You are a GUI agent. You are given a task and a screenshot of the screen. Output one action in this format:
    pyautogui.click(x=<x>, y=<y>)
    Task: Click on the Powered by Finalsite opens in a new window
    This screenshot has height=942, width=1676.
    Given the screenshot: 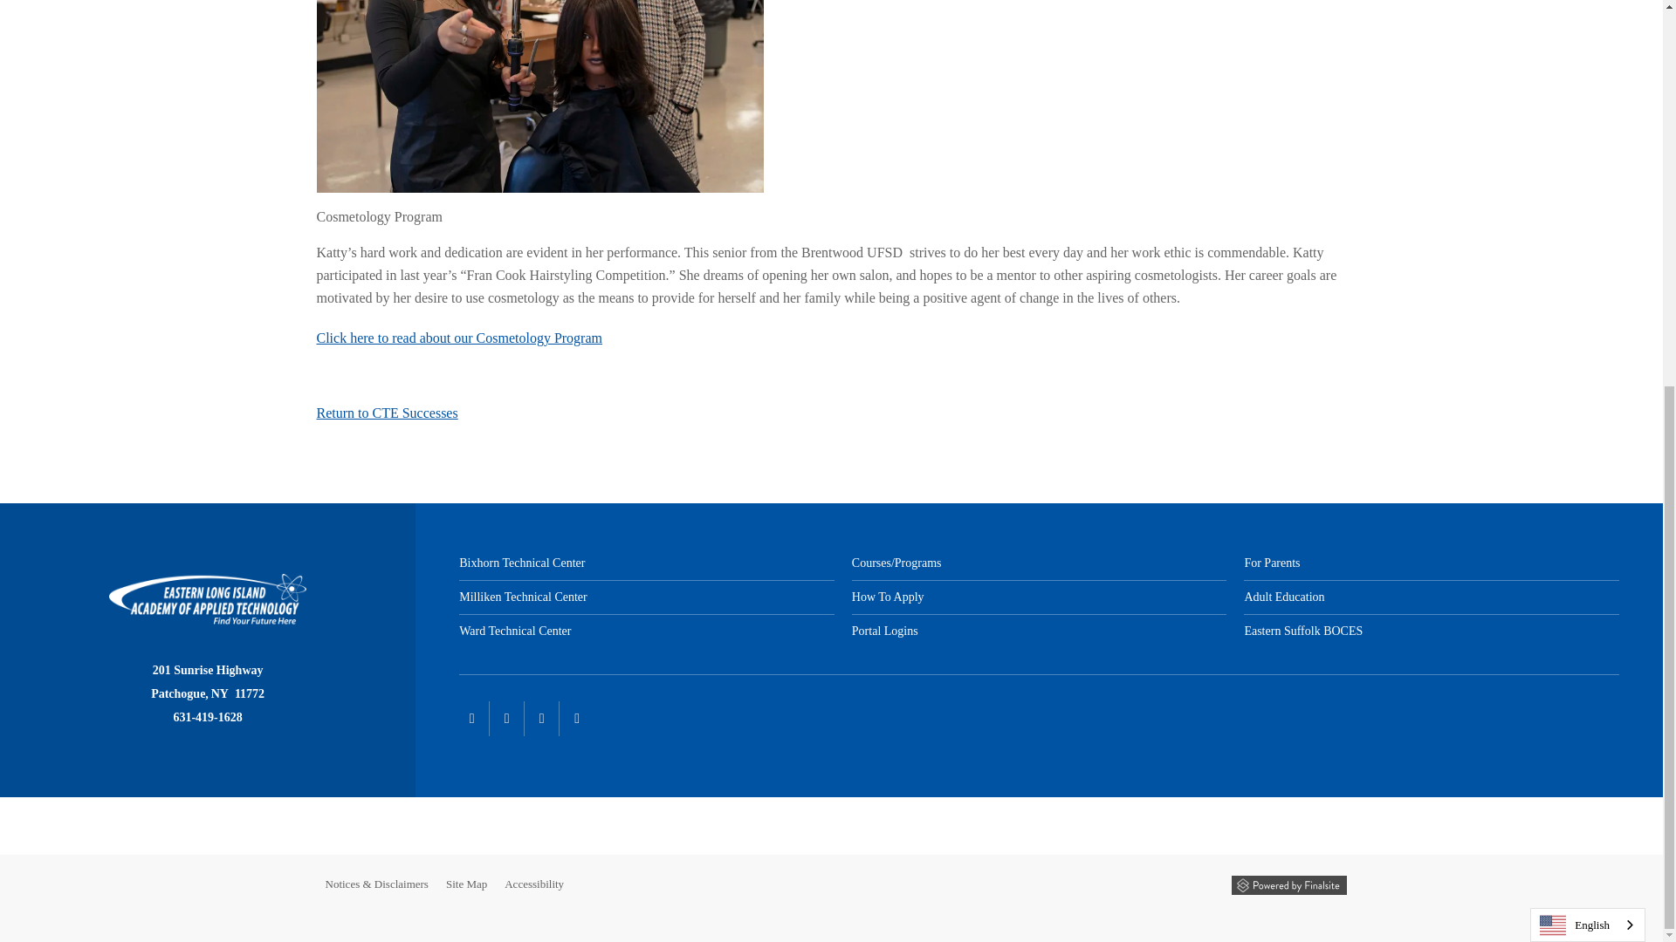 What is the action you would take?
    pyautogui.click(x=1288, y=885)
    